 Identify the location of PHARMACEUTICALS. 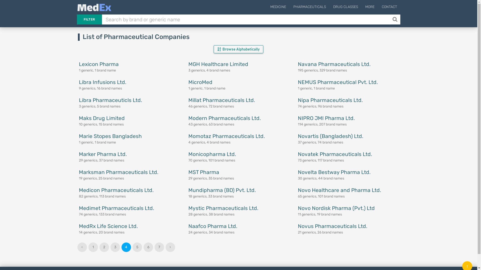
(310, 8).